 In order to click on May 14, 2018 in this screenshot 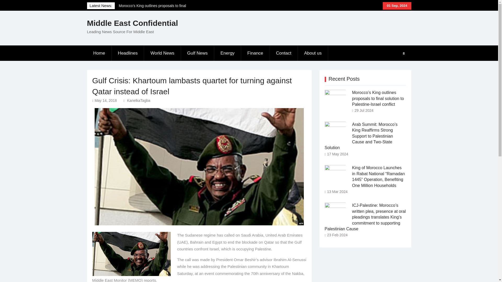, I will do `click(106, 100)`.